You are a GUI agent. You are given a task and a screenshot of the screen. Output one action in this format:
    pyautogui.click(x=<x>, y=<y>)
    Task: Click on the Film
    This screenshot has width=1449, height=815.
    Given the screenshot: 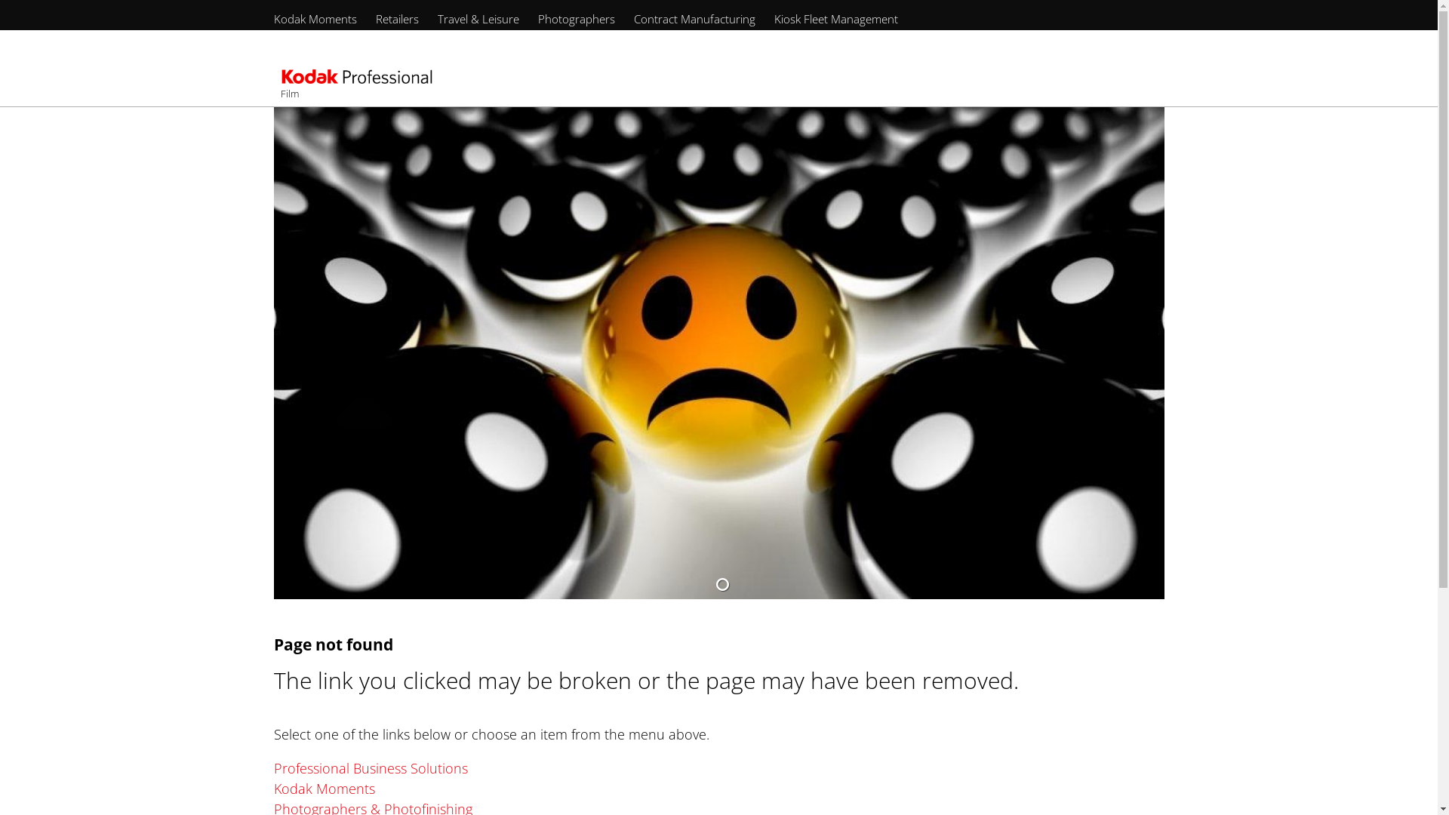 What is the action you would take?
    pyautogui.click(x=290, y=94)
    